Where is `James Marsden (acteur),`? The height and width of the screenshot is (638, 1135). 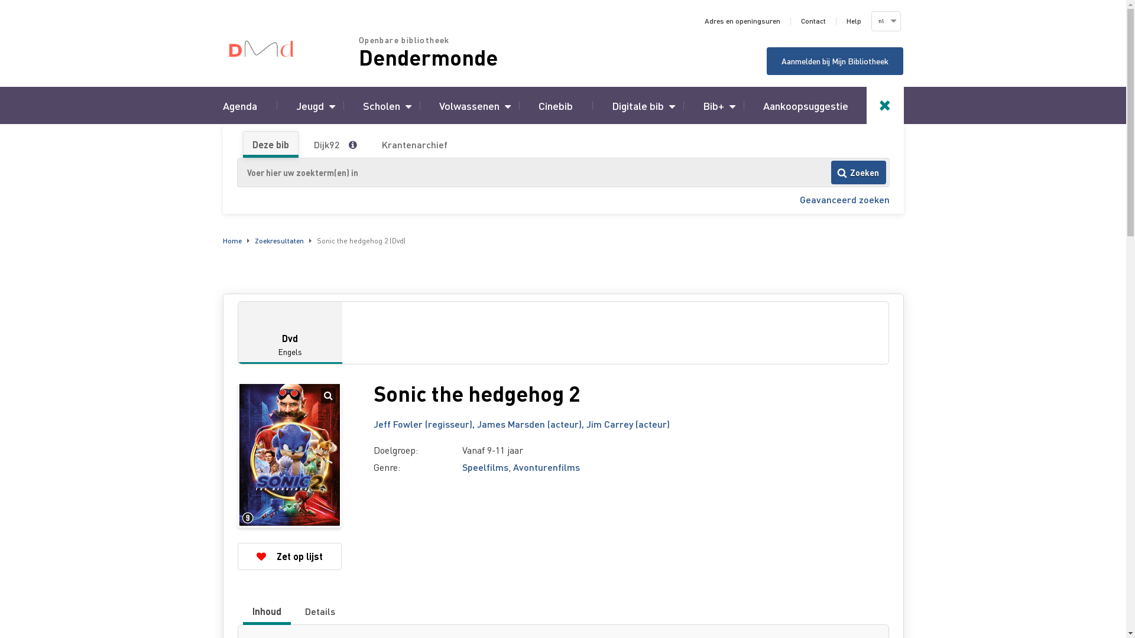
James Marsden (acteur), is located at coordinates (531, 424).